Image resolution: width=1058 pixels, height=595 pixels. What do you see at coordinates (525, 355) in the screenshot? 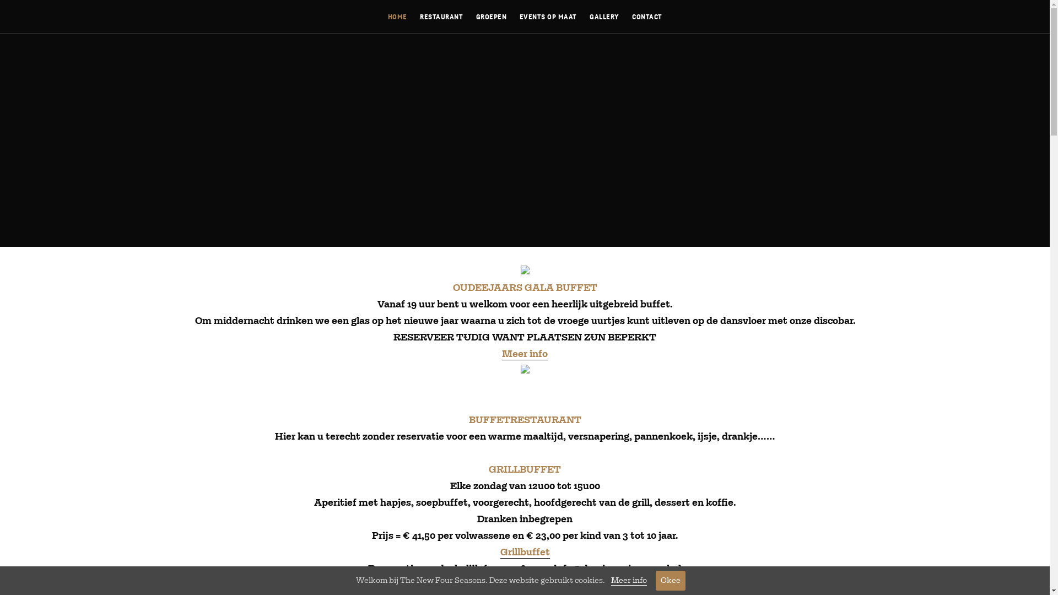
I see `Meer info` at bounding box center [525, 355].